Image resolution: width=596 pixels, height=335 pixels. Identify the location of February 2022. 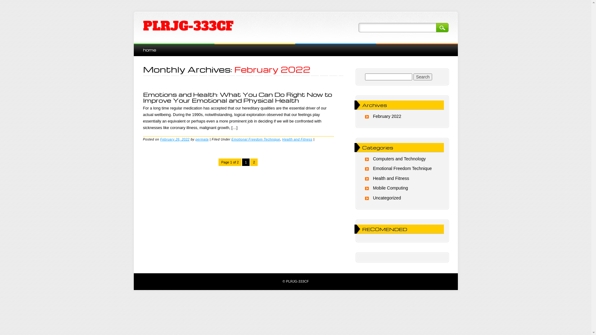
(387, 116).